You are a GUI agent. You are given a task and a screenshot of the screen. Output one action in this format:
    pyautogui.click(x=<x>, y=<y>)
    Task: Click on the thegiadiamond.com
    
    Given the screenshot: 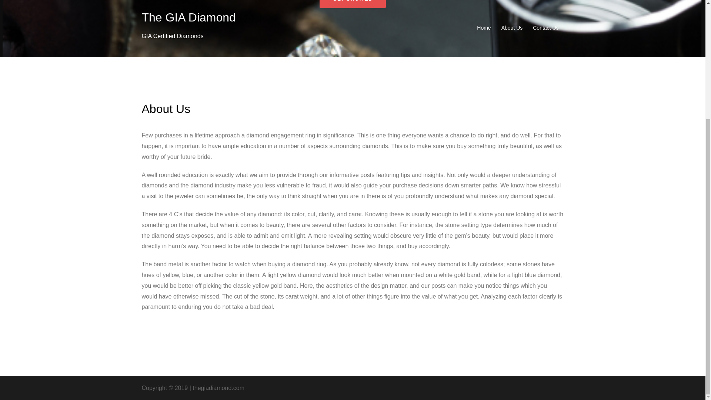 What is the action you would take?
    pyautogui.click(x=218, y=388)
    